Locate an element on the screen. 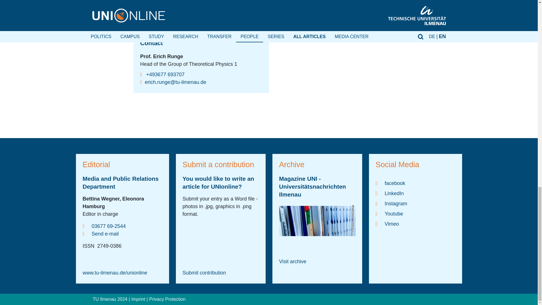  LinkedIn-Profil der TU Ilmenau is located at coordinates (415, 193).